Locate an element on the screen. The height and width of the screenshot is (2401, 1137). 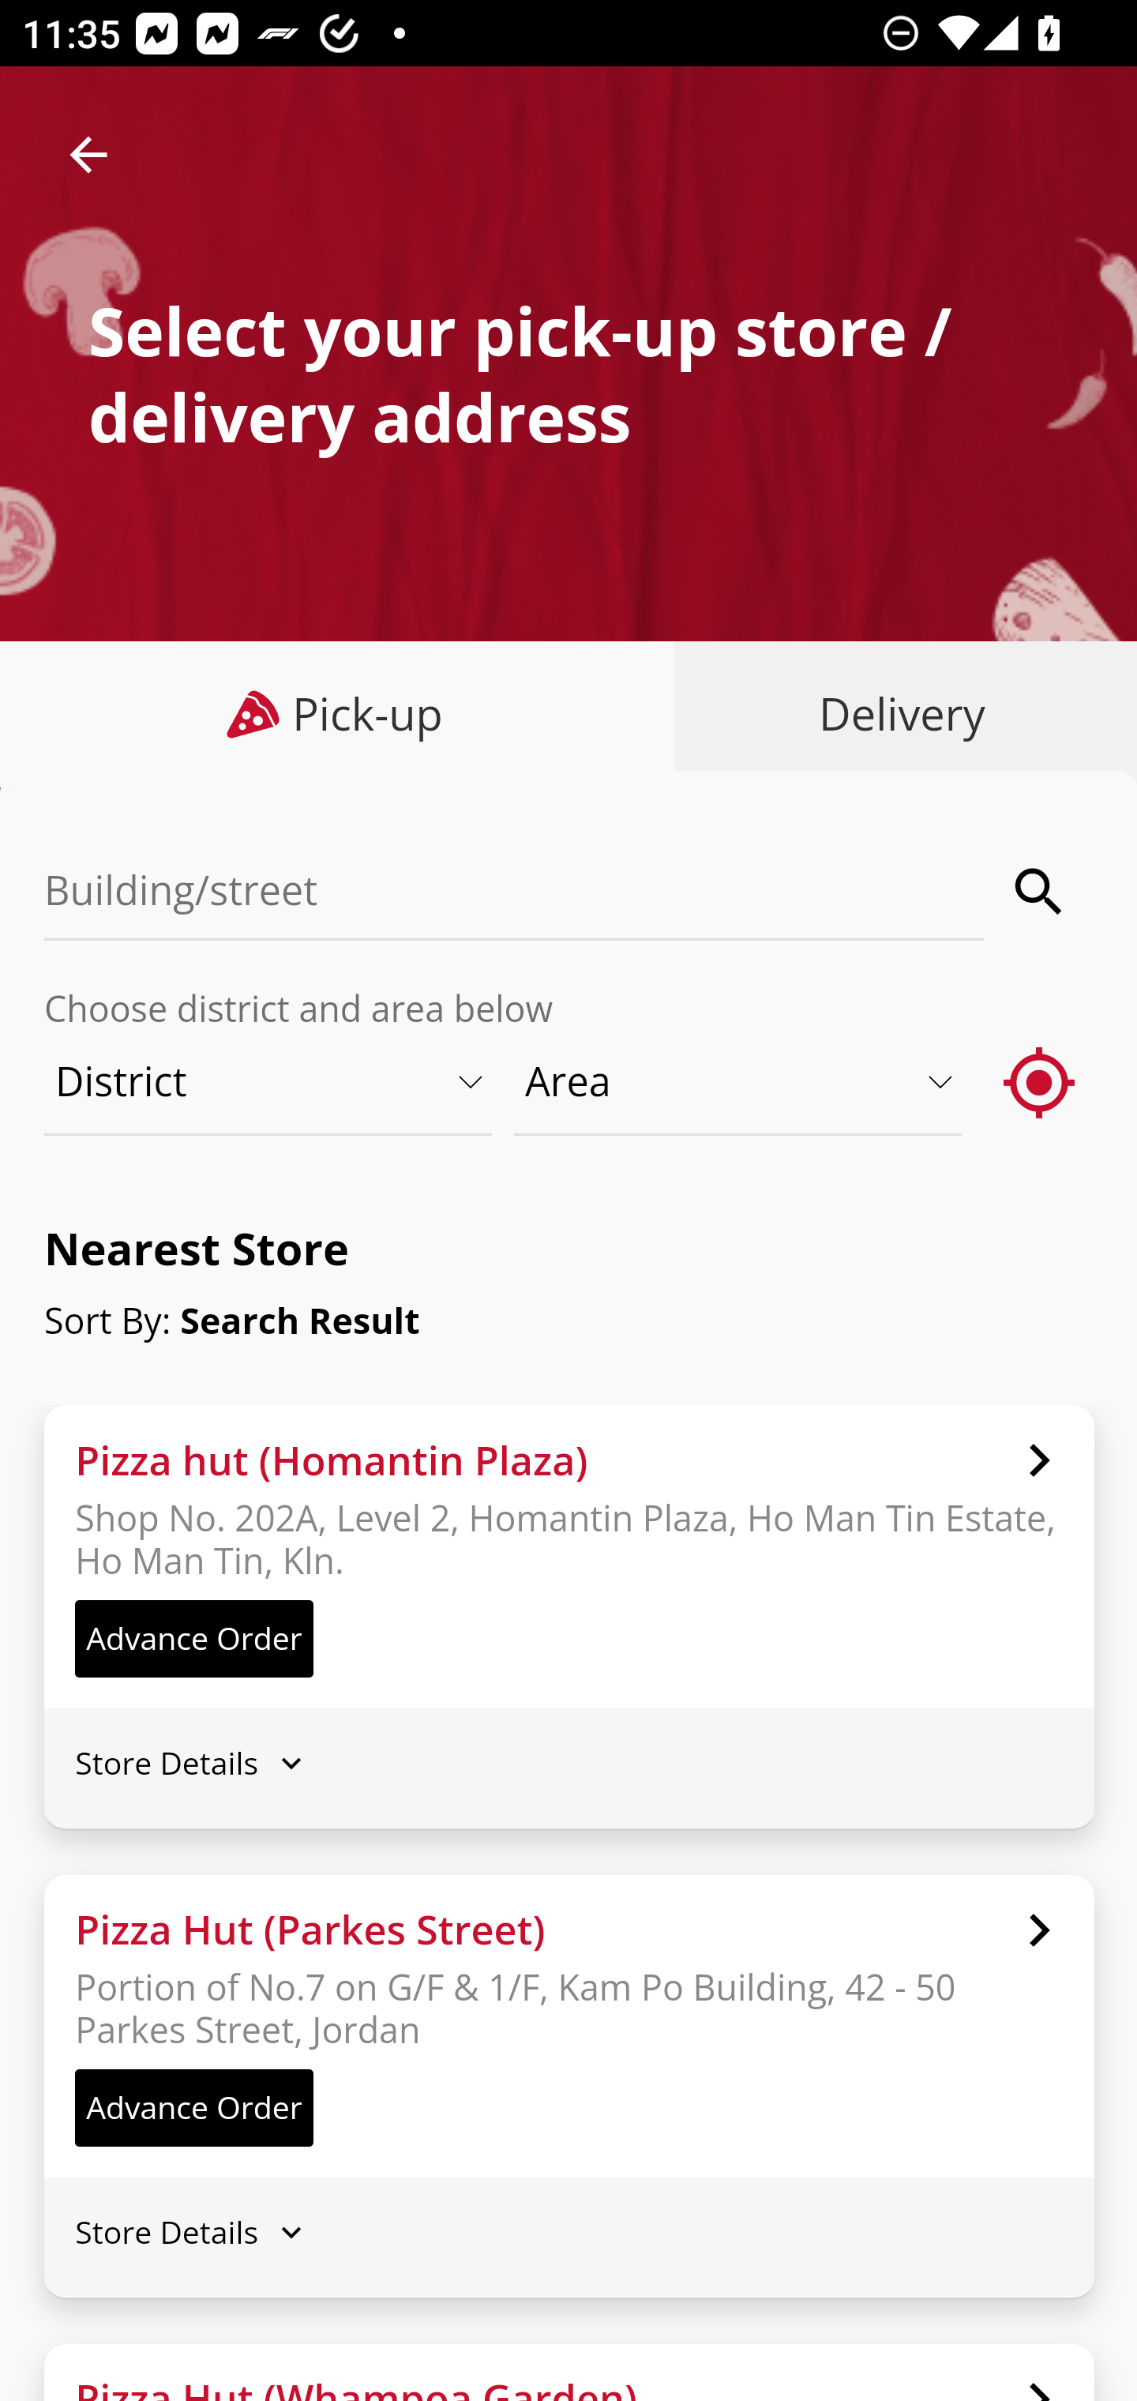
Delivery is located at coordinates (895, 714).